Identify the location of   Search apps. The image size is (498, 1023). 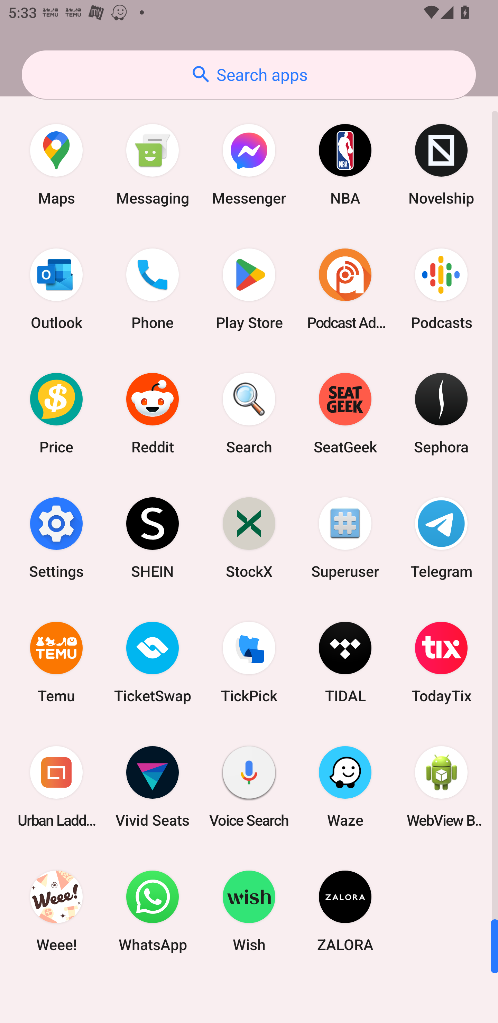
(249, 75).